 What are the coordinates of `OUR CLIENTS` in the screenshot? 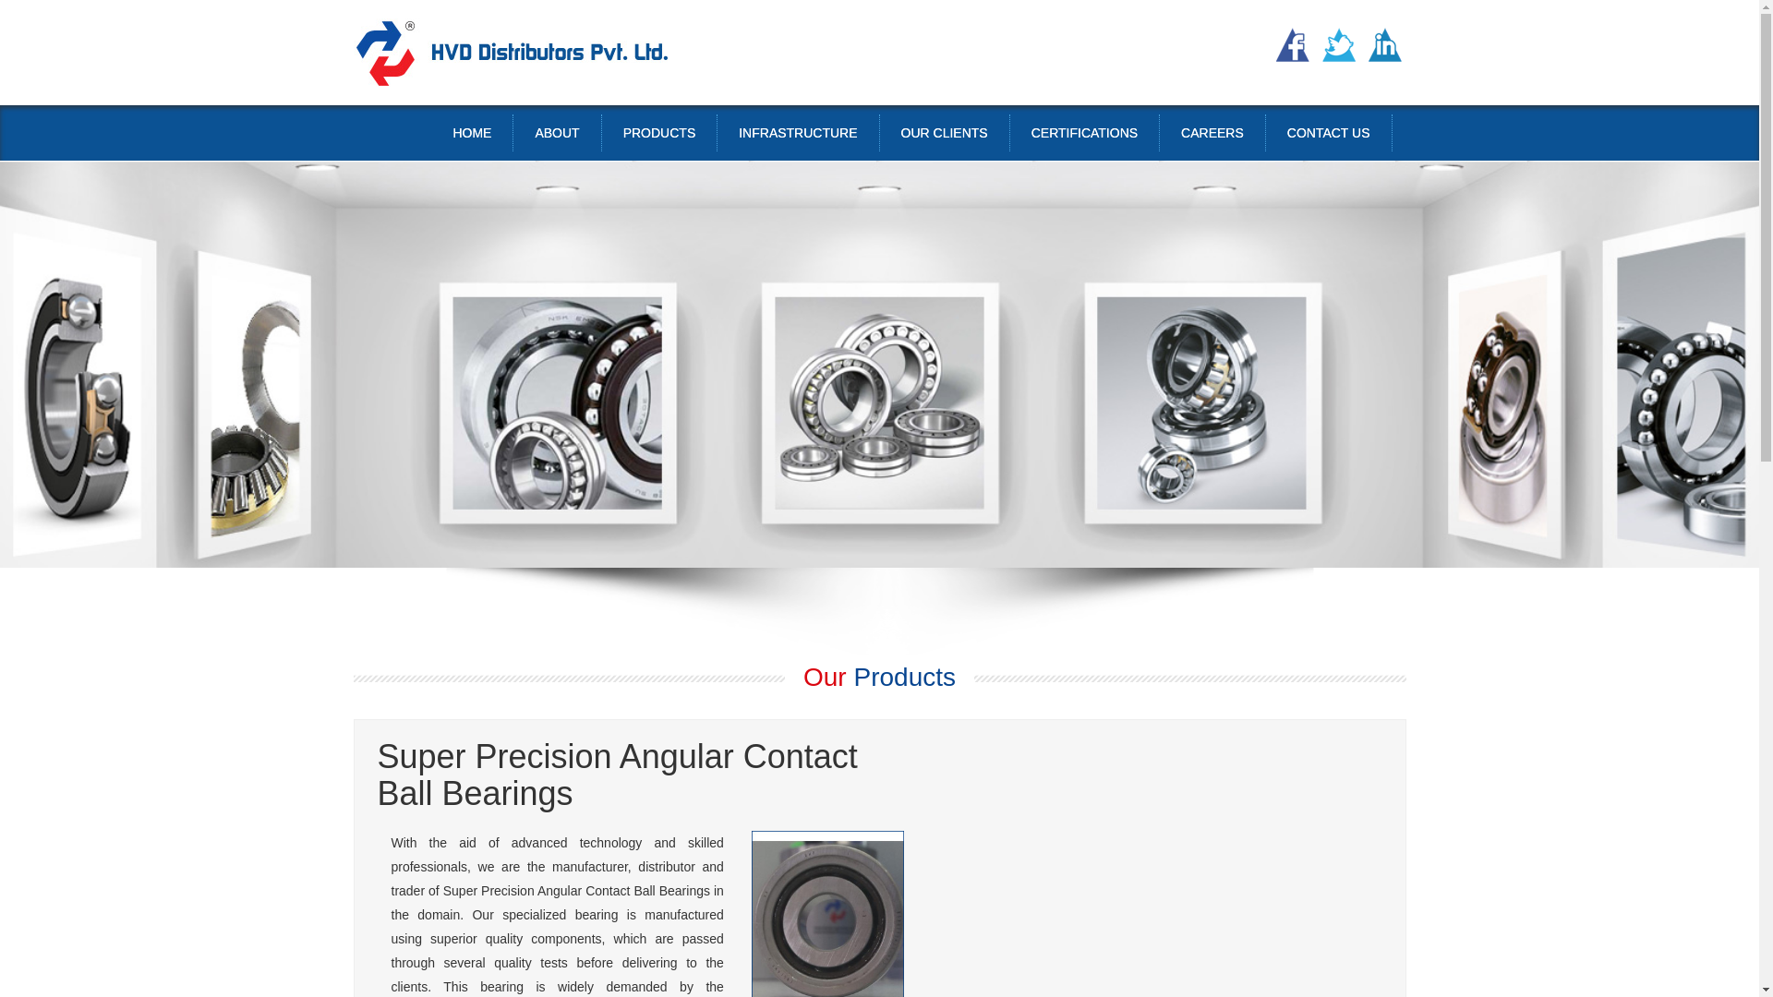 It's located at (944, 133).